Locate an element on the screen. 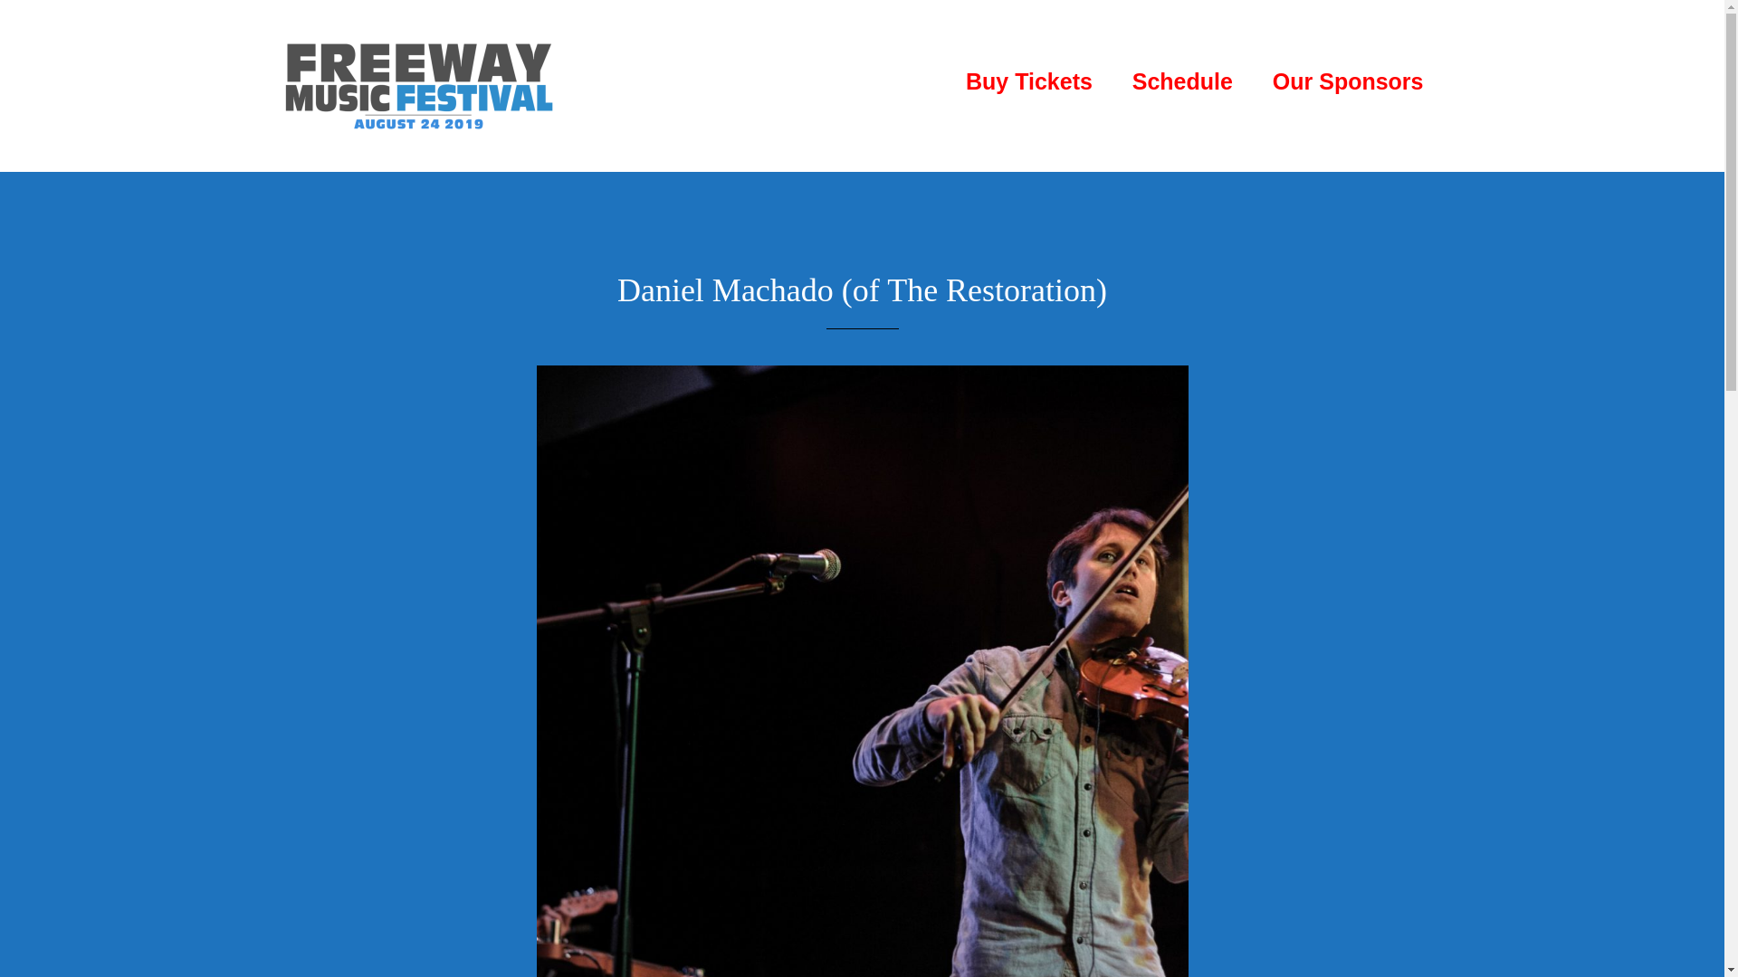 This screenshot has height=977, width=1738. Freeway Music Festival is located at coordinates (418, 85).